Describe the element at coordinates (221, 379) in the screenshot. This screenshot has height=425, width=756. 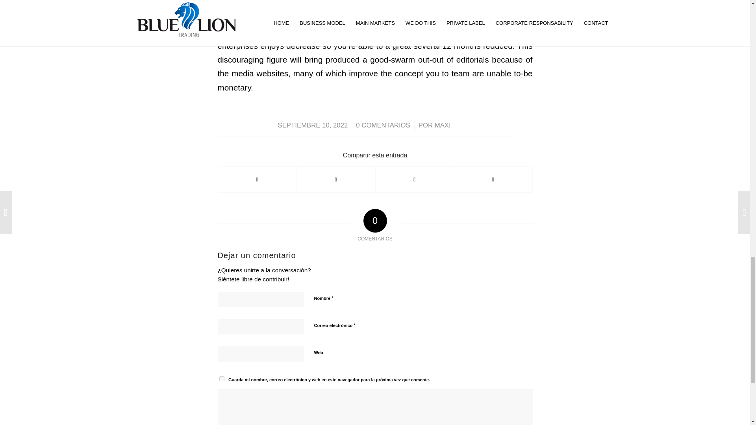
I see `yes` at that location.